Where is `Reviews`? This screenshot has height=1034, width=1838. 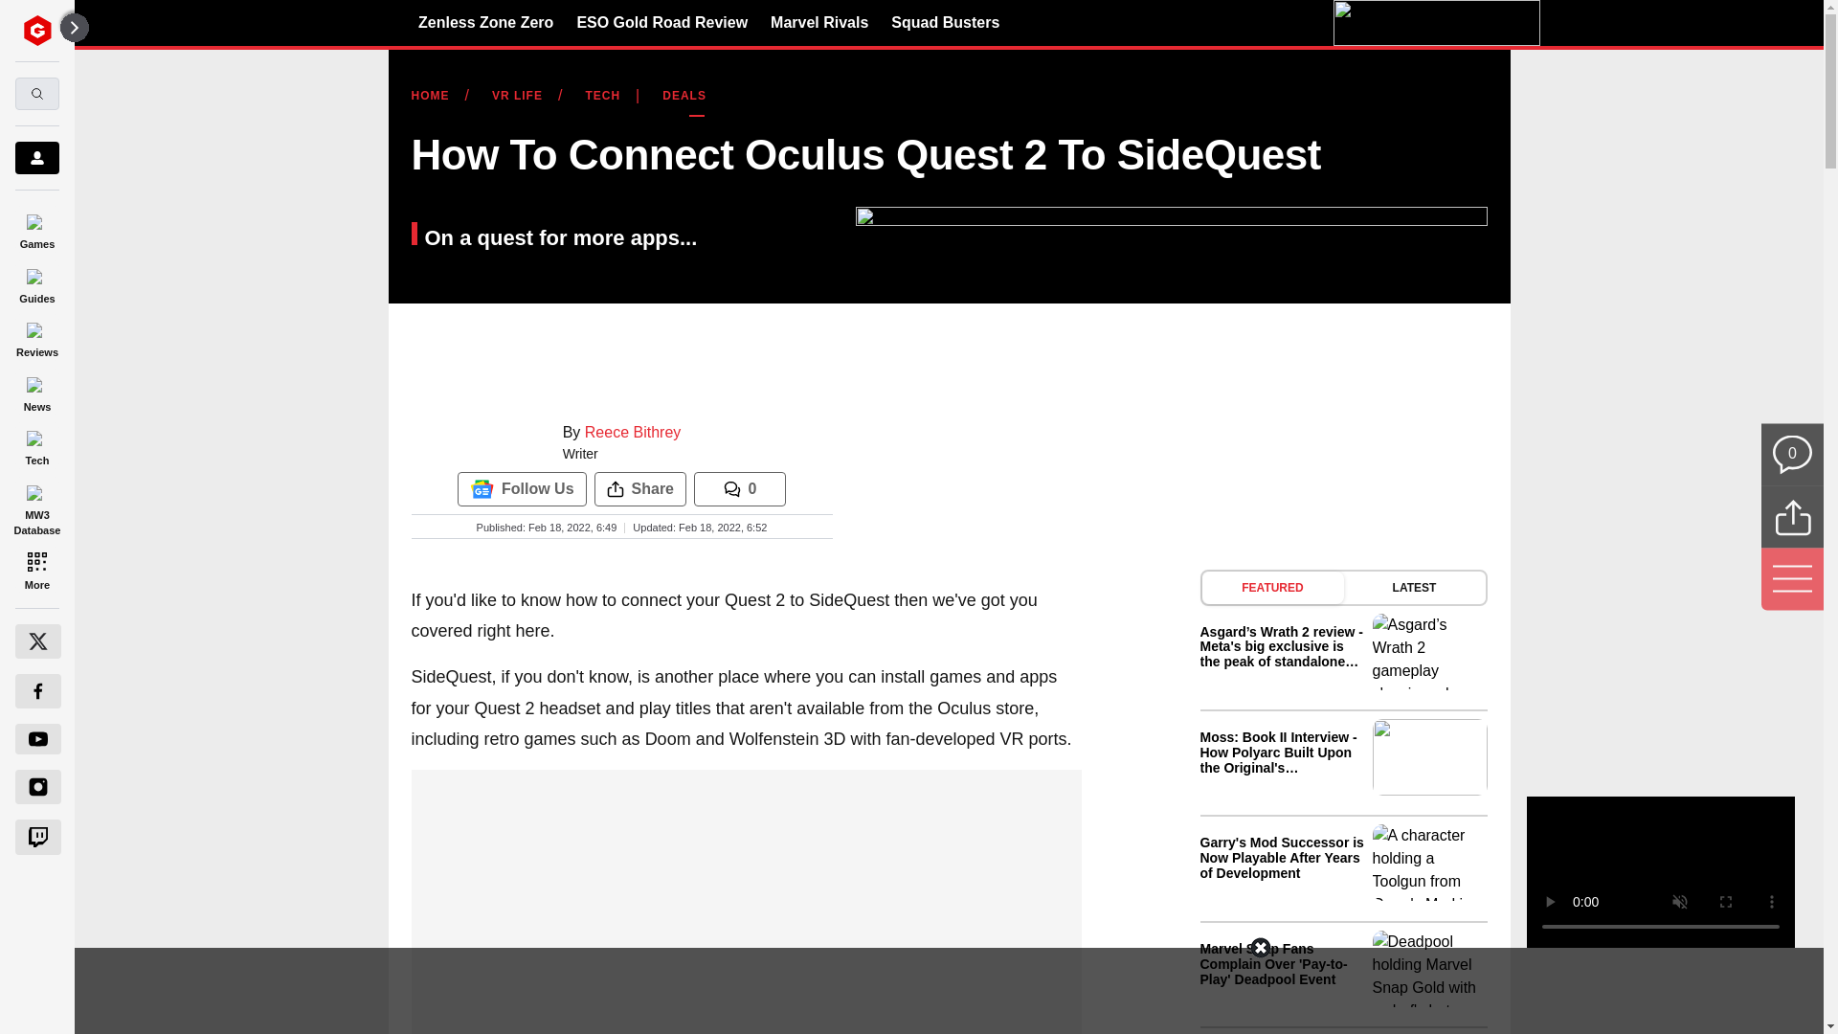
Reviews is located at coordinates (36, 337).